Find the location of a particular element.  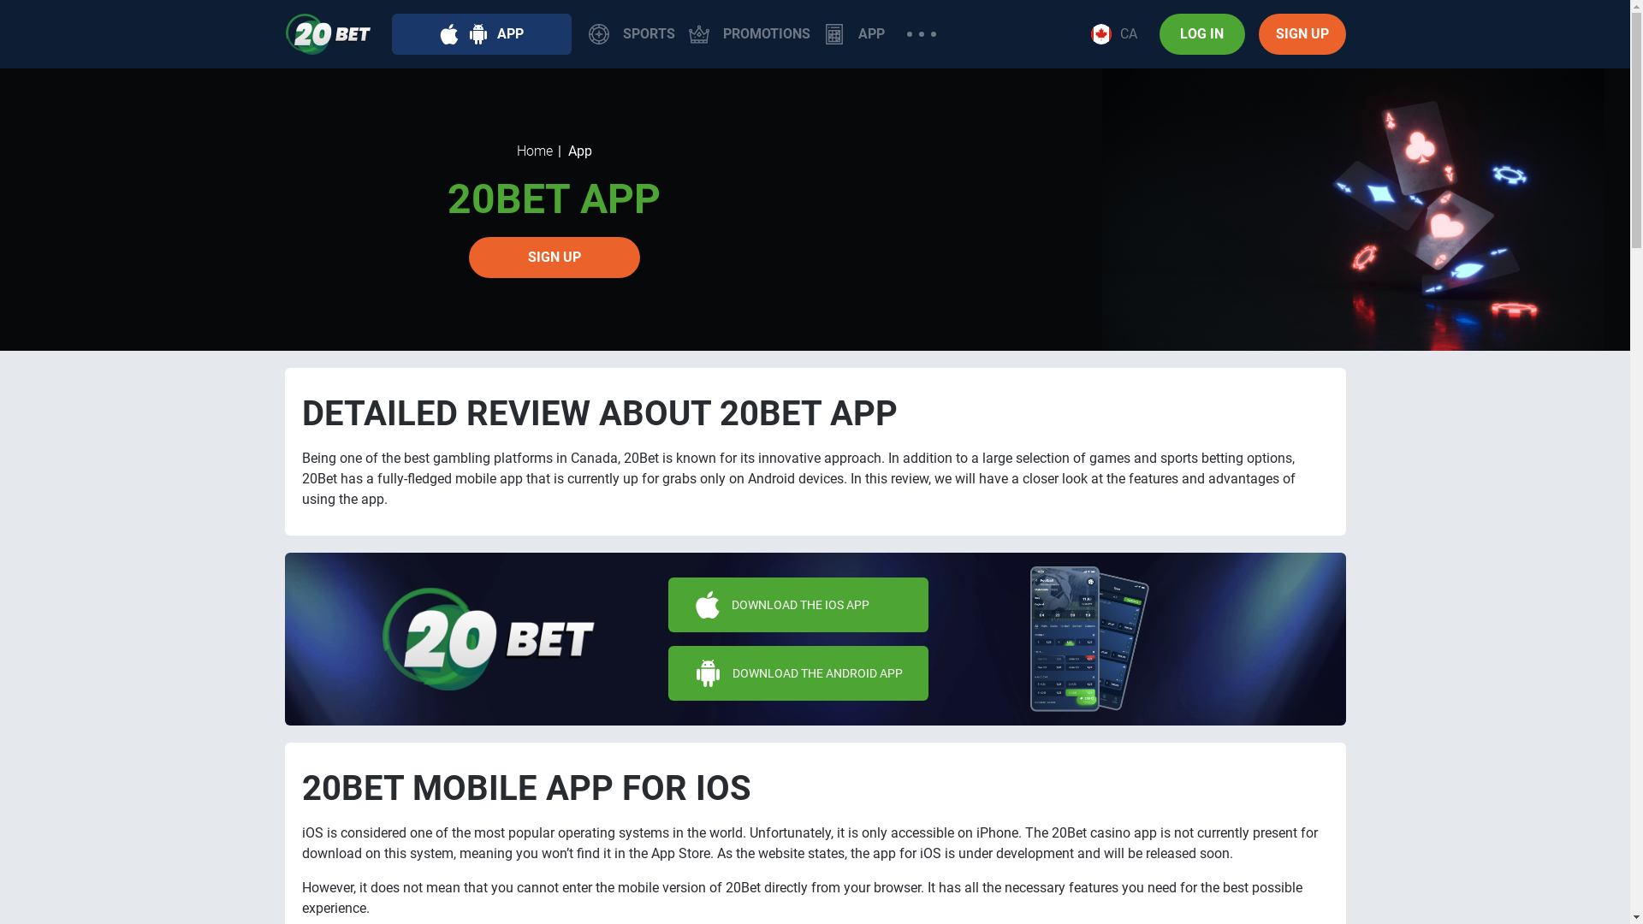

20Bet App is located at coordinates (1090, 639).